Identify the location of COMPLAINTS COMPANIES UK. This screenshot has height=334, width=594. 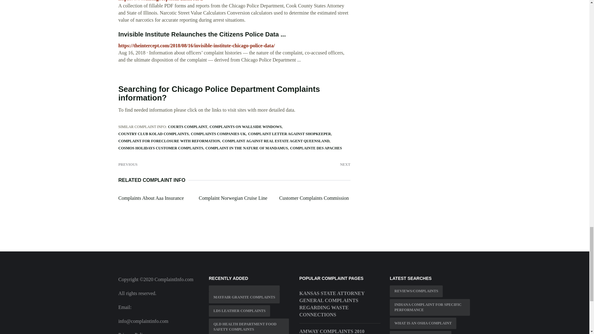
(218, 134).